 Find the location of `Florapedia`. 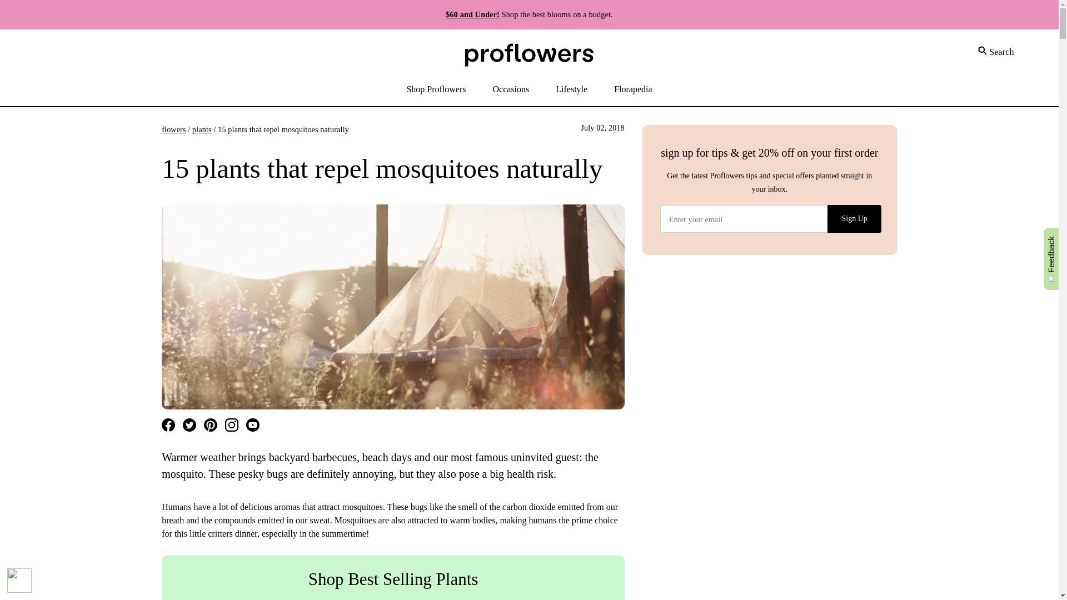

Florapedia is located at coordinates (632, 90).